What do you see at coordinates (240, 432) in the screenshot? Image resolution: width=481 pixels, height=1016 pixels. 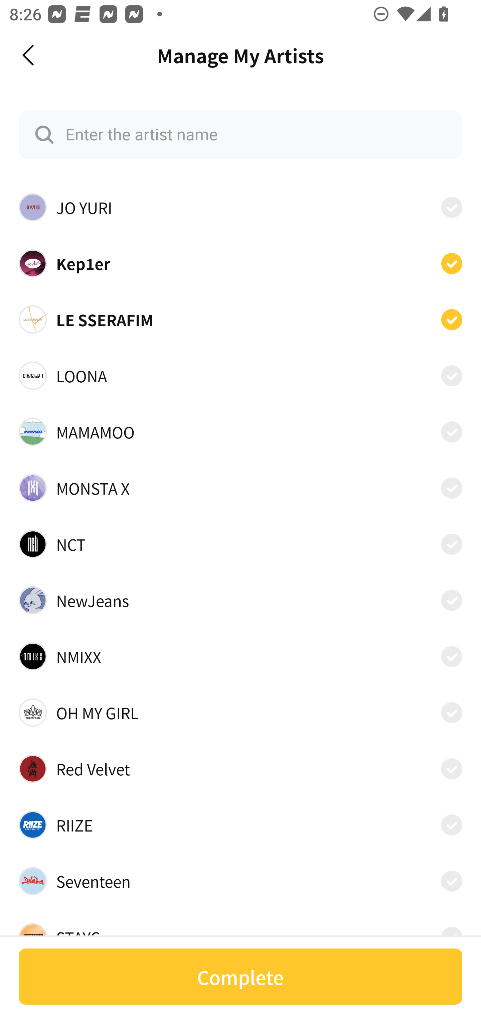 I see `MAMAMOO` at bounding box center [240, 432].